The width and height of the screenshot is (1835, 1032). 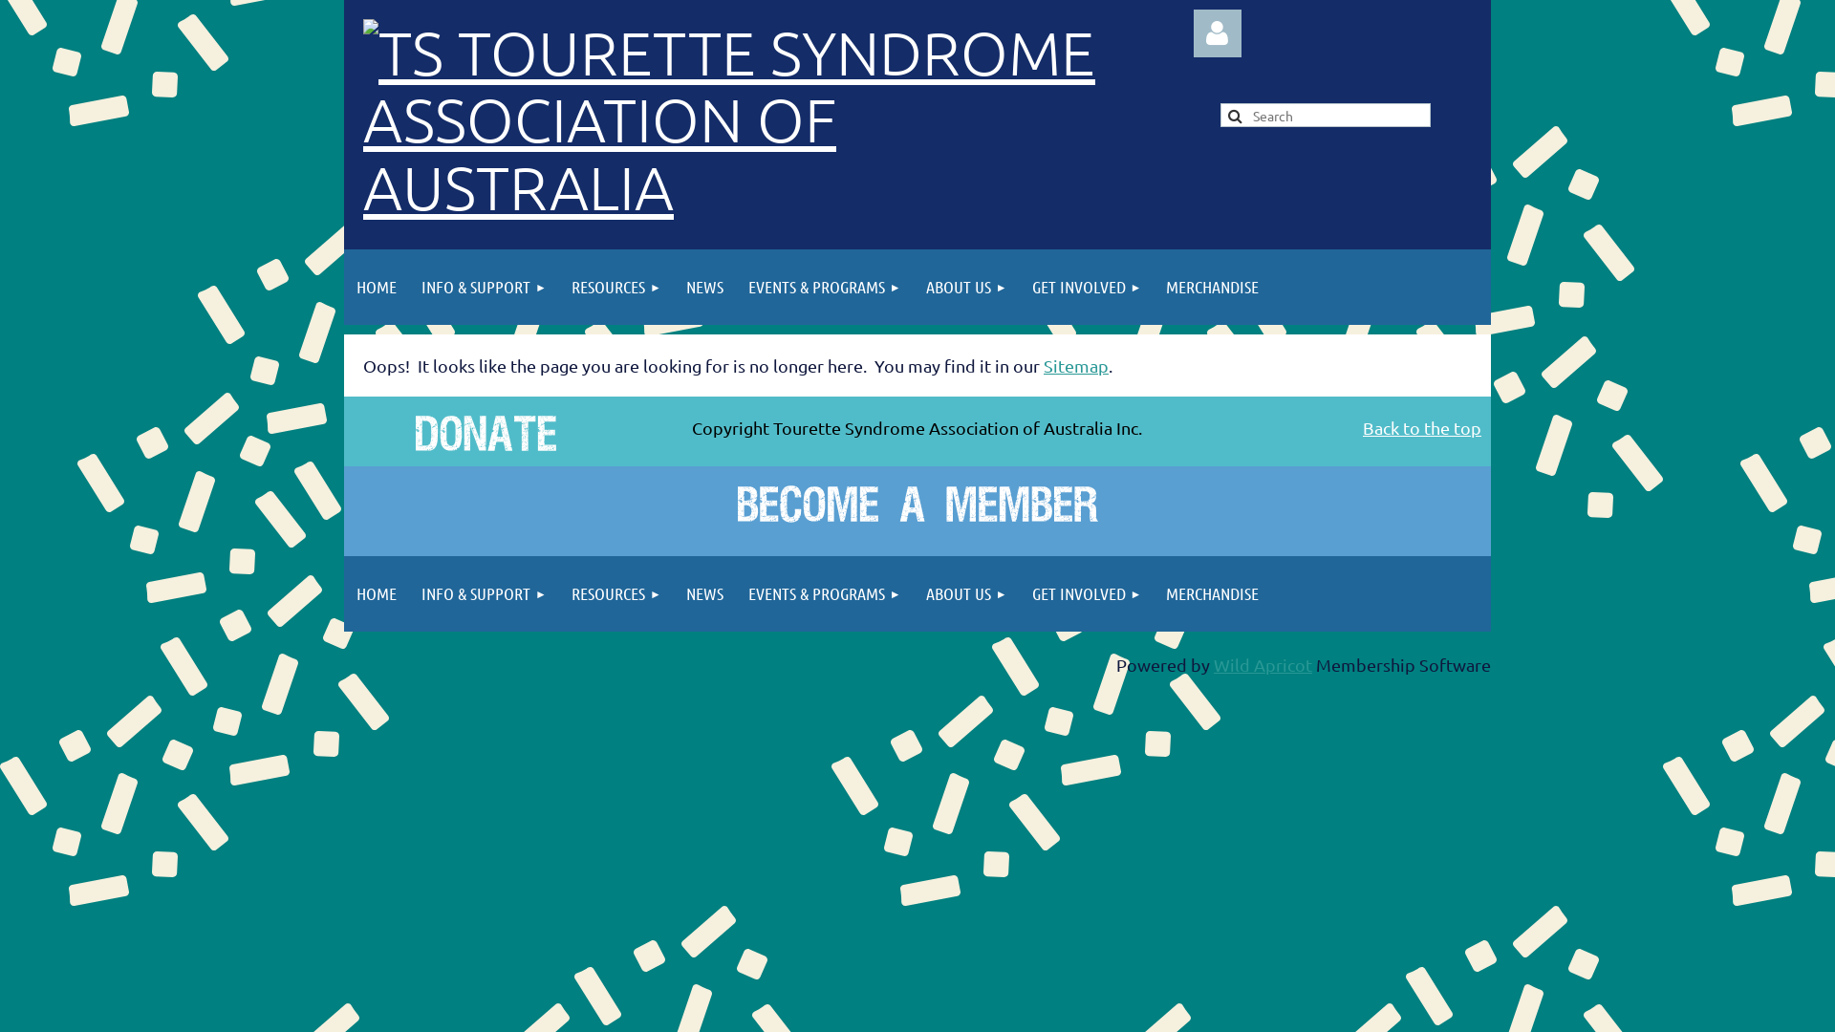 What do you see at coordinates (484, 287) in the screenshot?
I see `INFO & SUPPORT` at bounding box center [484, 287].